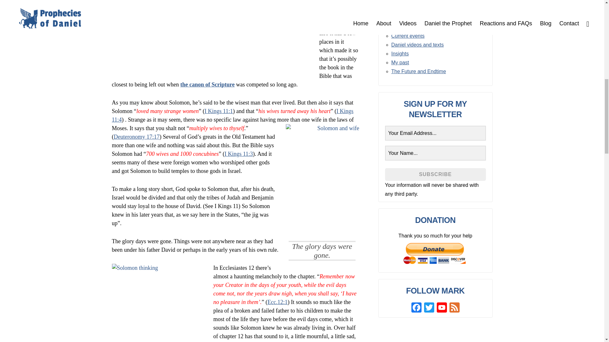 The width and height of the screenshot is (609, 342). Describe the element at coordinates (454, 308) in the screenshot. I see `RSS Feed` at that location.